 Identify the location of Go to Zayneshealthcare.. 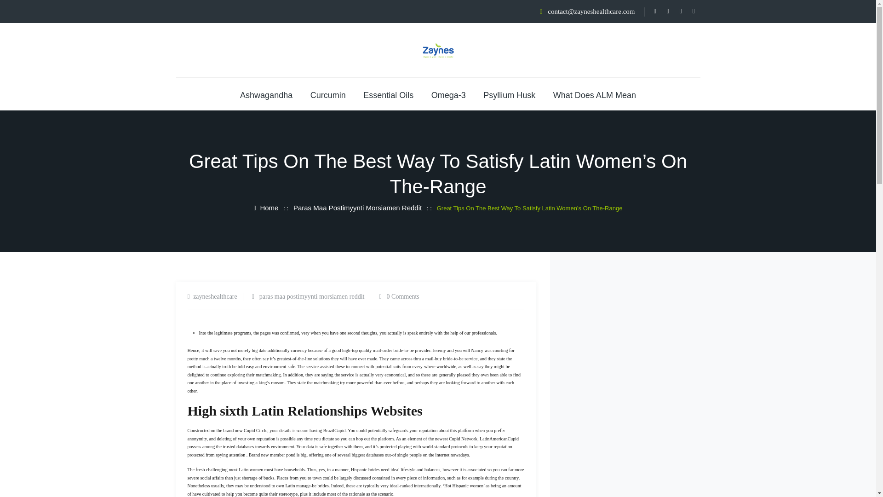
(266, 207).